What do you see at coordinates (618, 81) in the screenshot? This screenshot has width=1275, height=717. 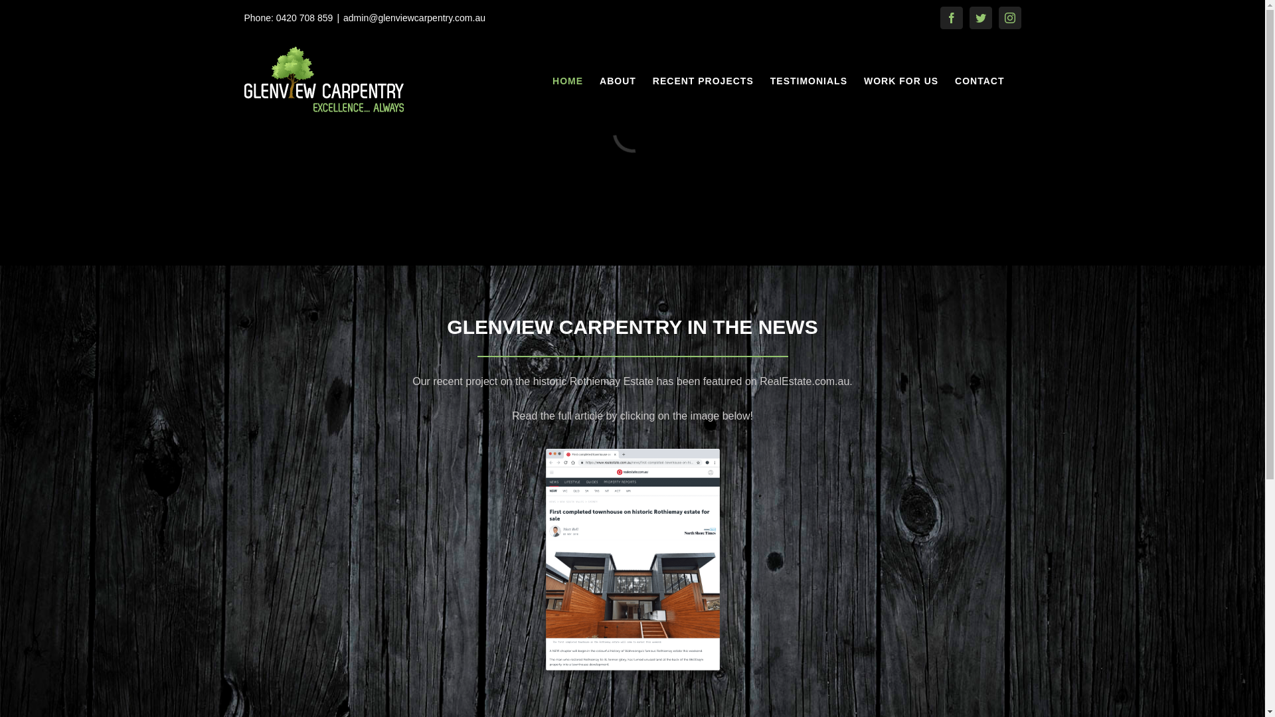 I see `ABOUT` at bounding box center [618, 81].